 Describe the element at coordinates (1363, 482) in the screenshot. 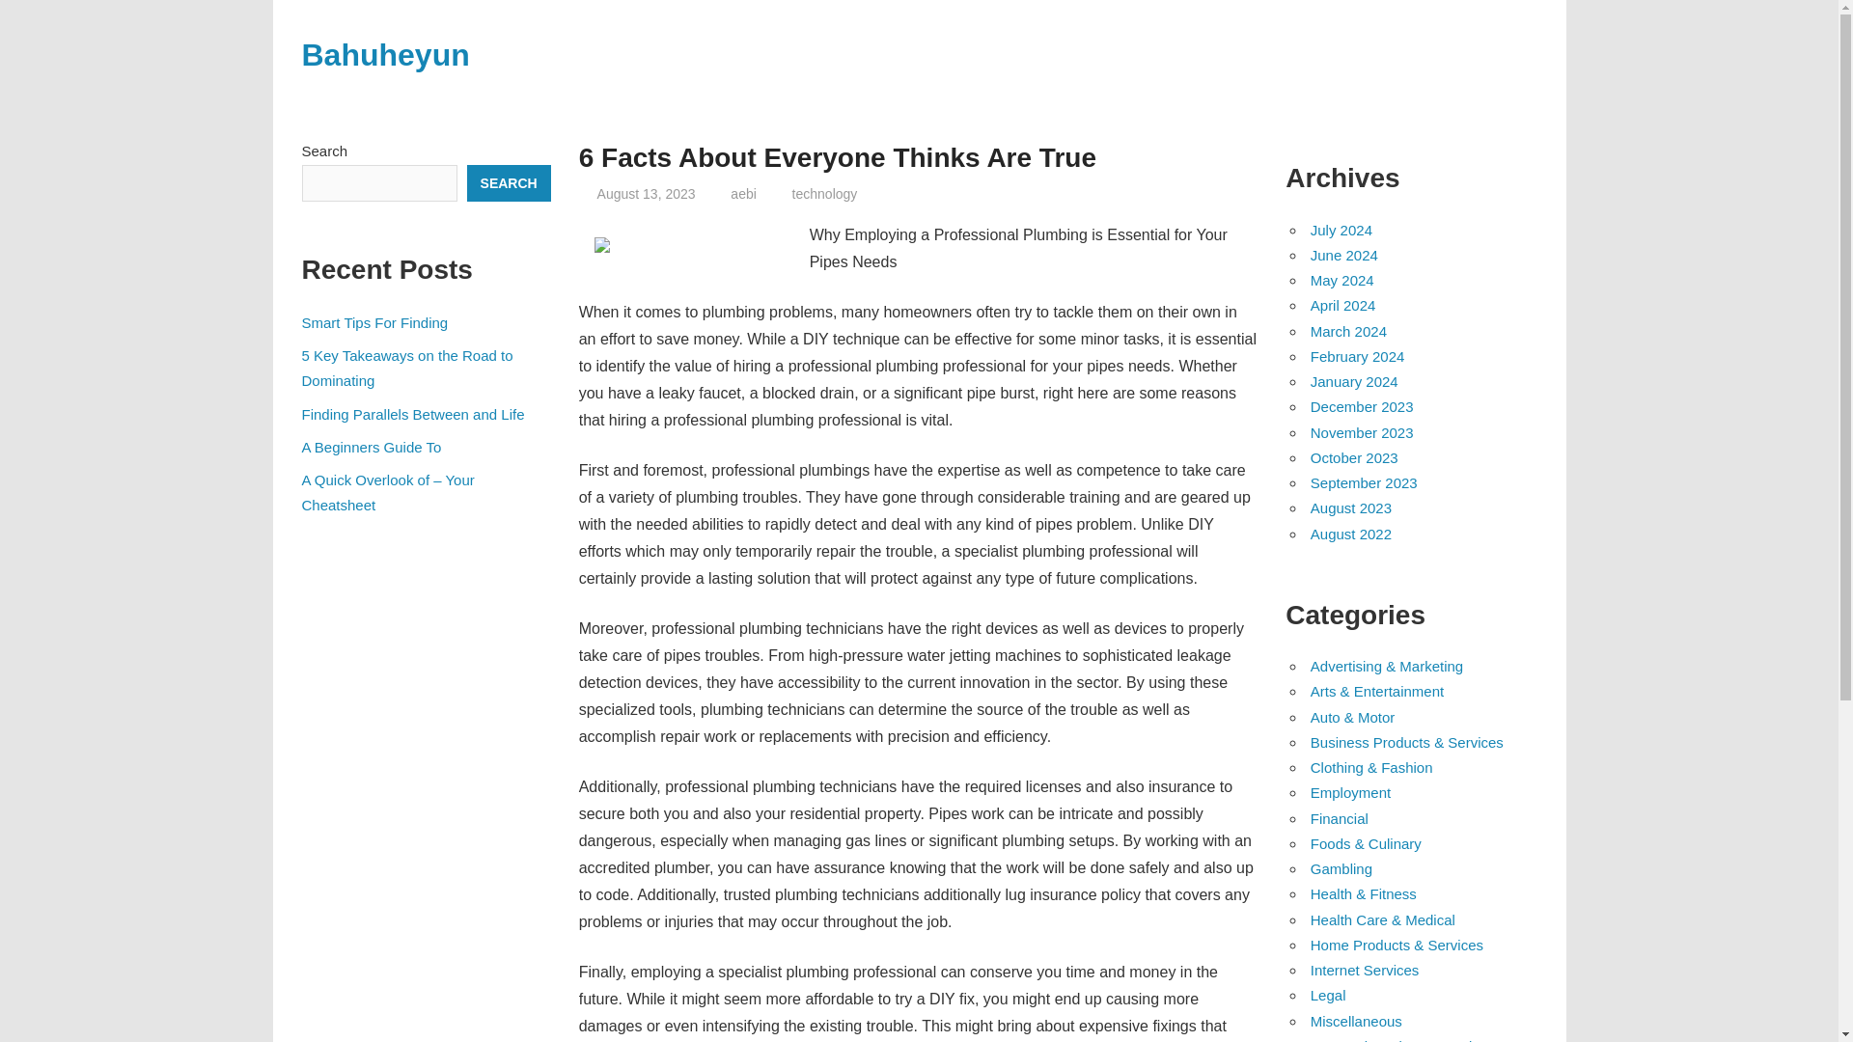

I see `September 2023` at that location.